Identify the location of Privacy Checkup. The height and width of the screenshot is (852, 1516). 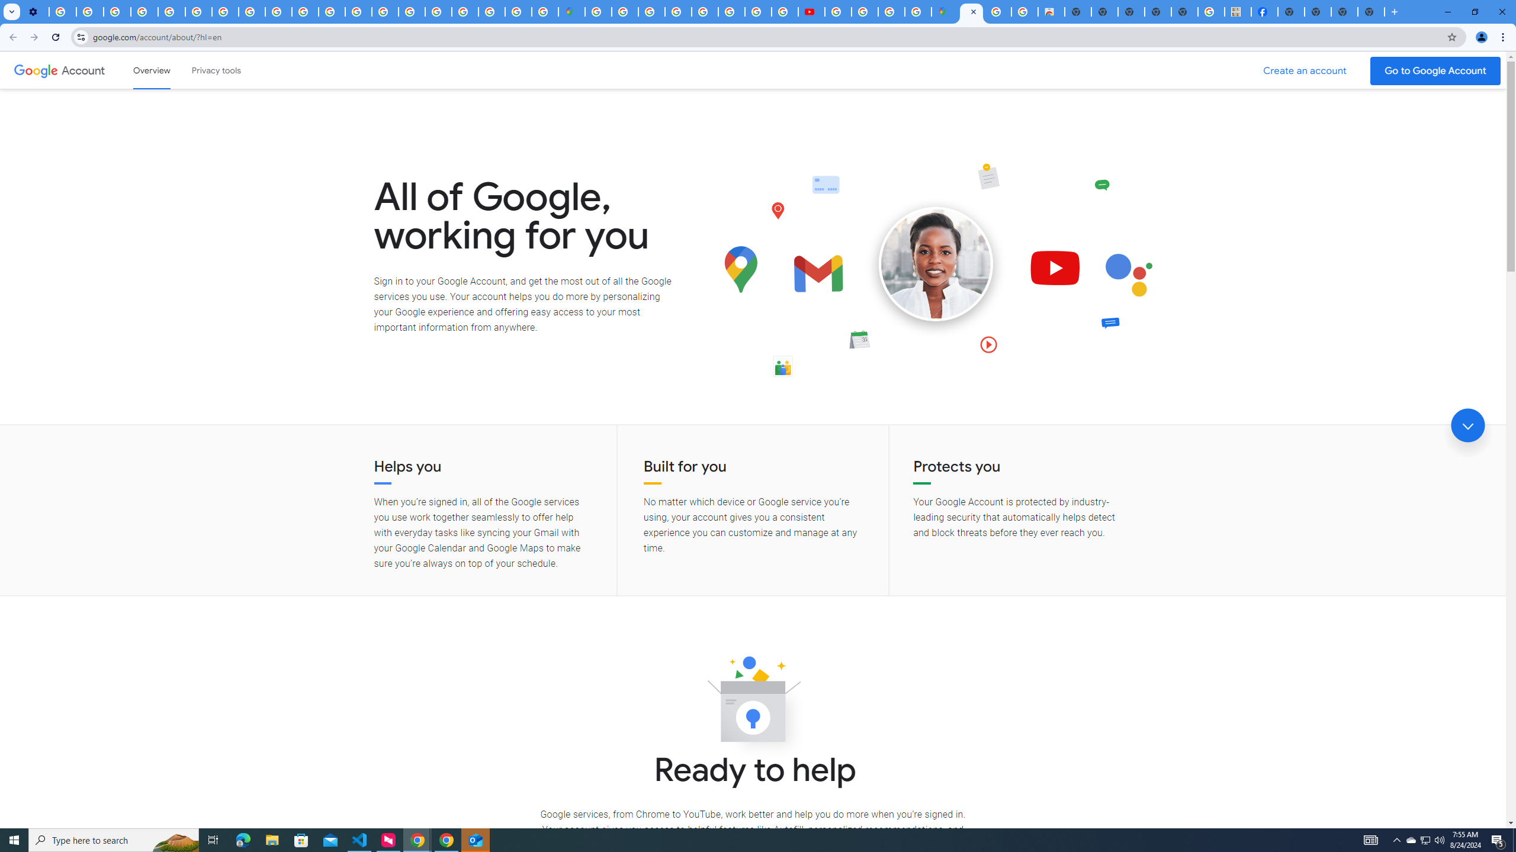
(278, 12).